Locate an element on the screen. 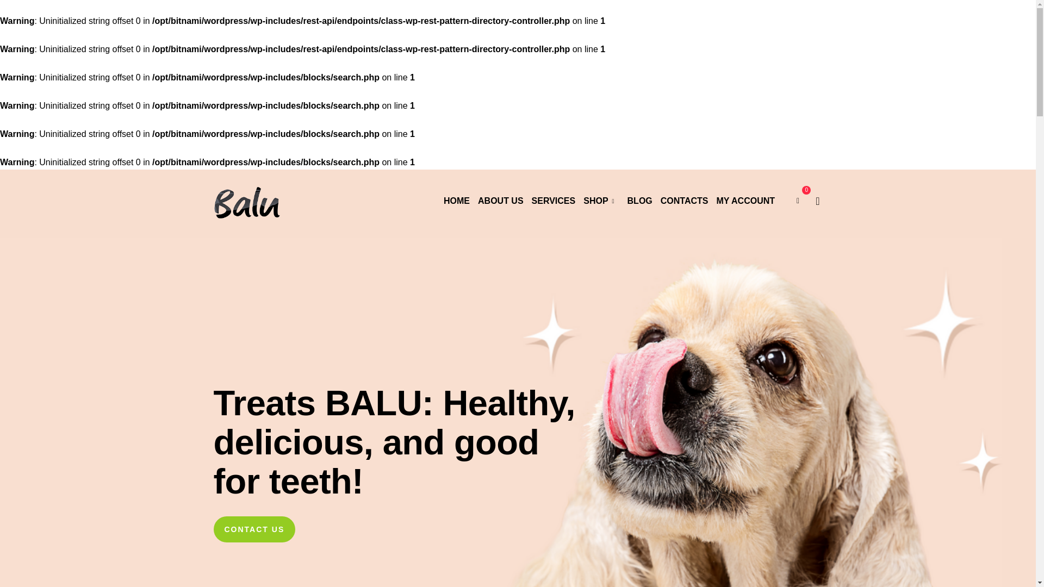  SERVICES is located at coordinates (554, 201).